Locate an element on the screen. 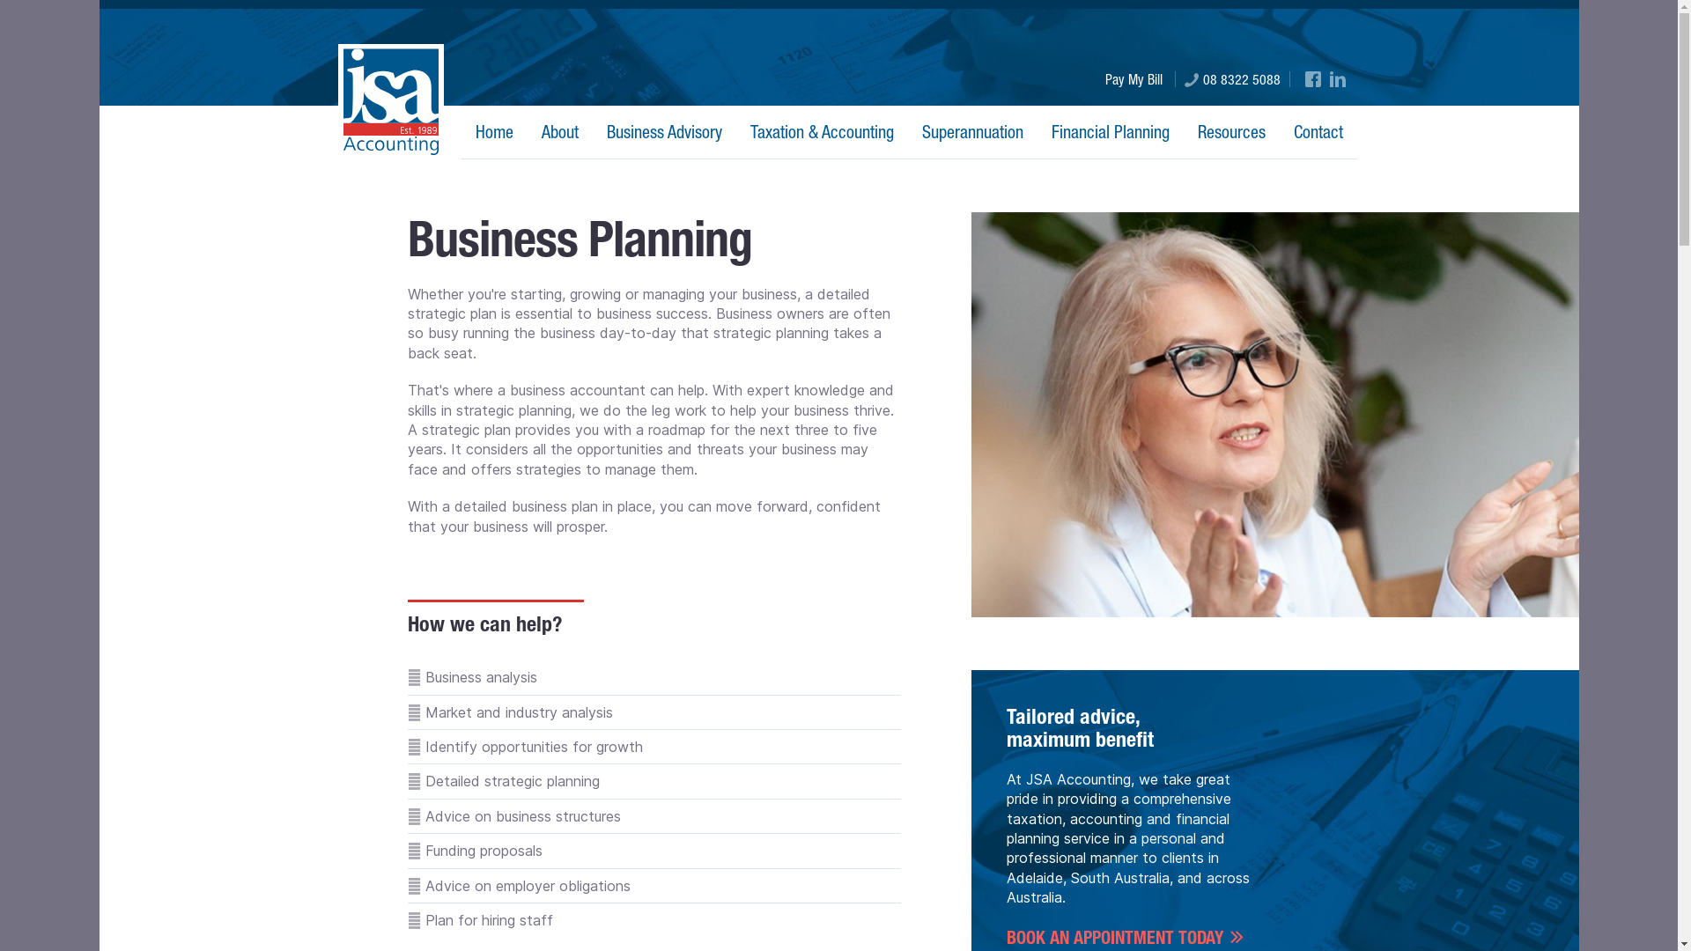 This screenshot has width=1691, height=951. 08 8322 5088 is located at coordinates (1233, 79).